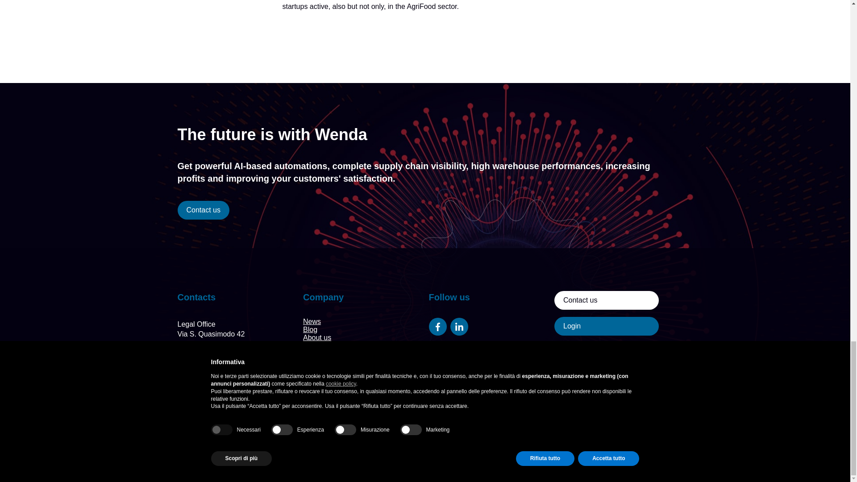  Describe the element at coordinates (366, 463) in the screenshot. I see `Privacy policy ridotta` at that location.